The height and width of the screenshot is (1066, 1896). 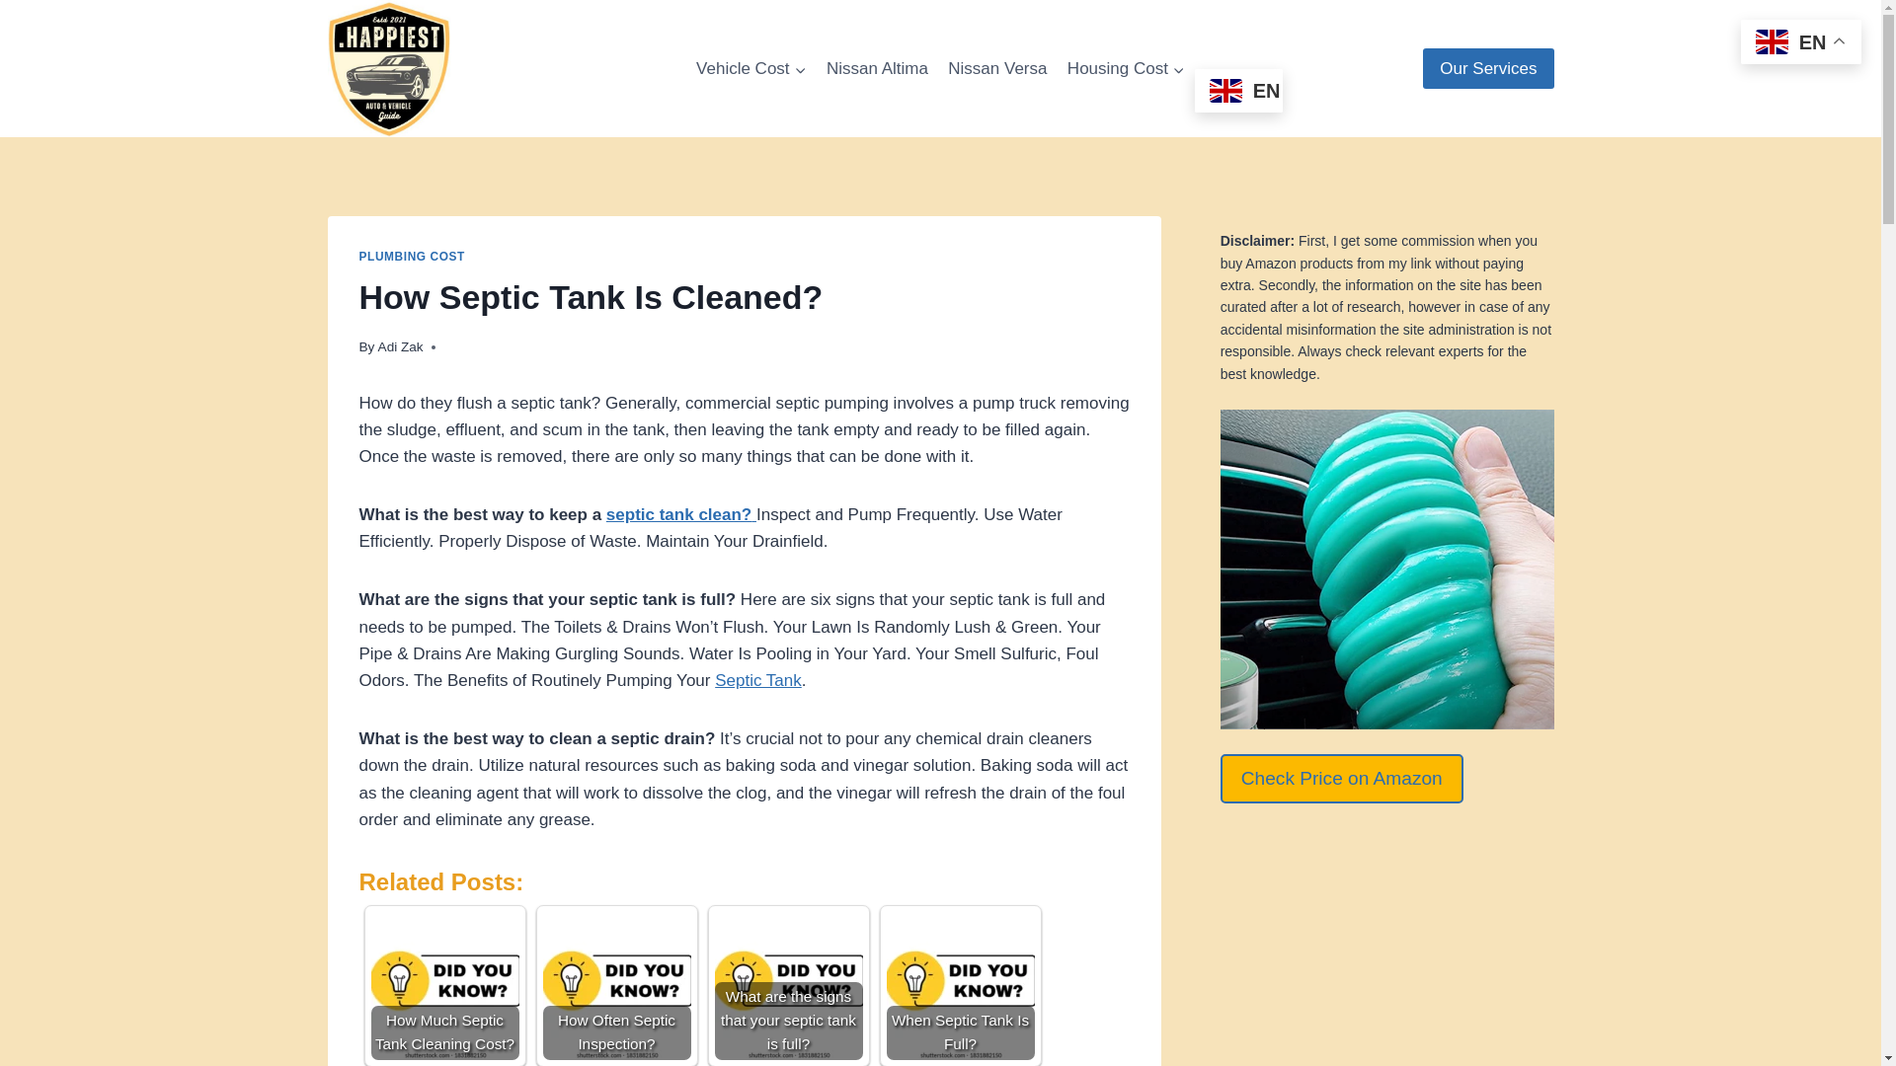 I want to click on What are the signs that your septic tank is full?, so click(x=788, y=985).